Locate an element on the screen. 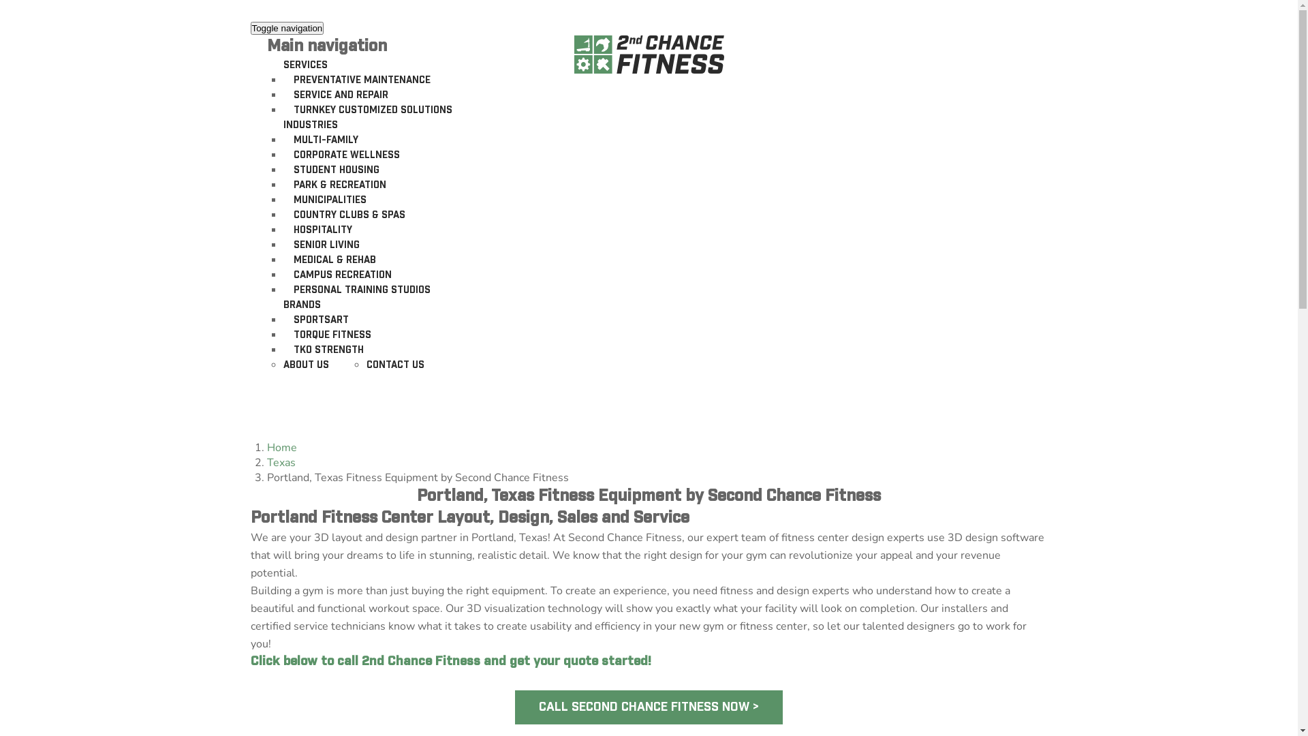  Toggle navigation is located at coordinates (287, 29).